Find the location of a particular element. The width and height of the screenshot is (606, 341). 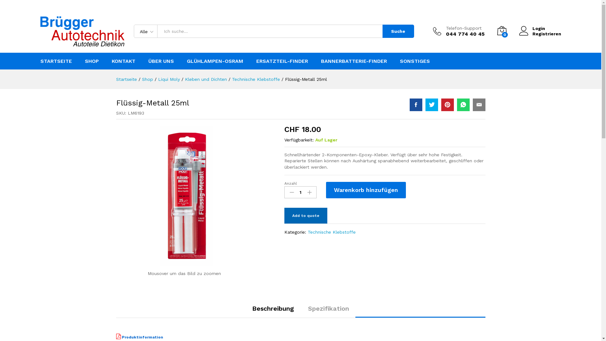

Beschreibung is located at coordinates (273, 308).